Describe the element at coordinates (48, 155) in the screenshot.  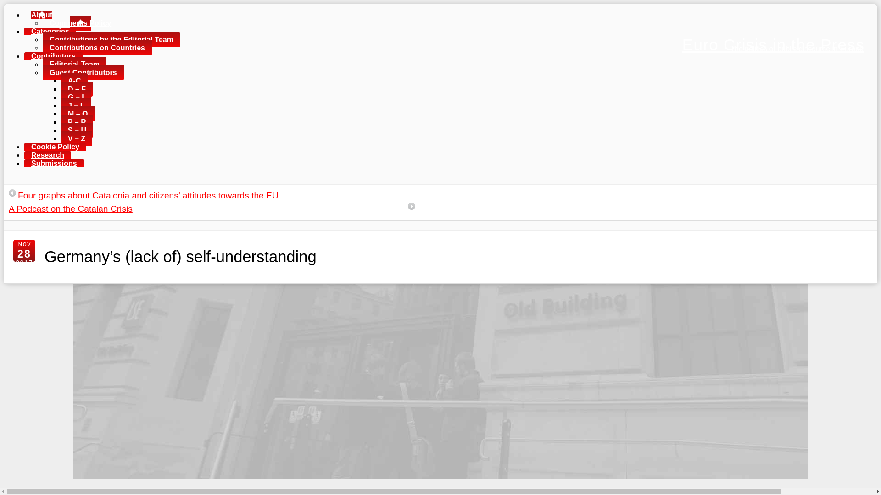
I see `Research` at that location.